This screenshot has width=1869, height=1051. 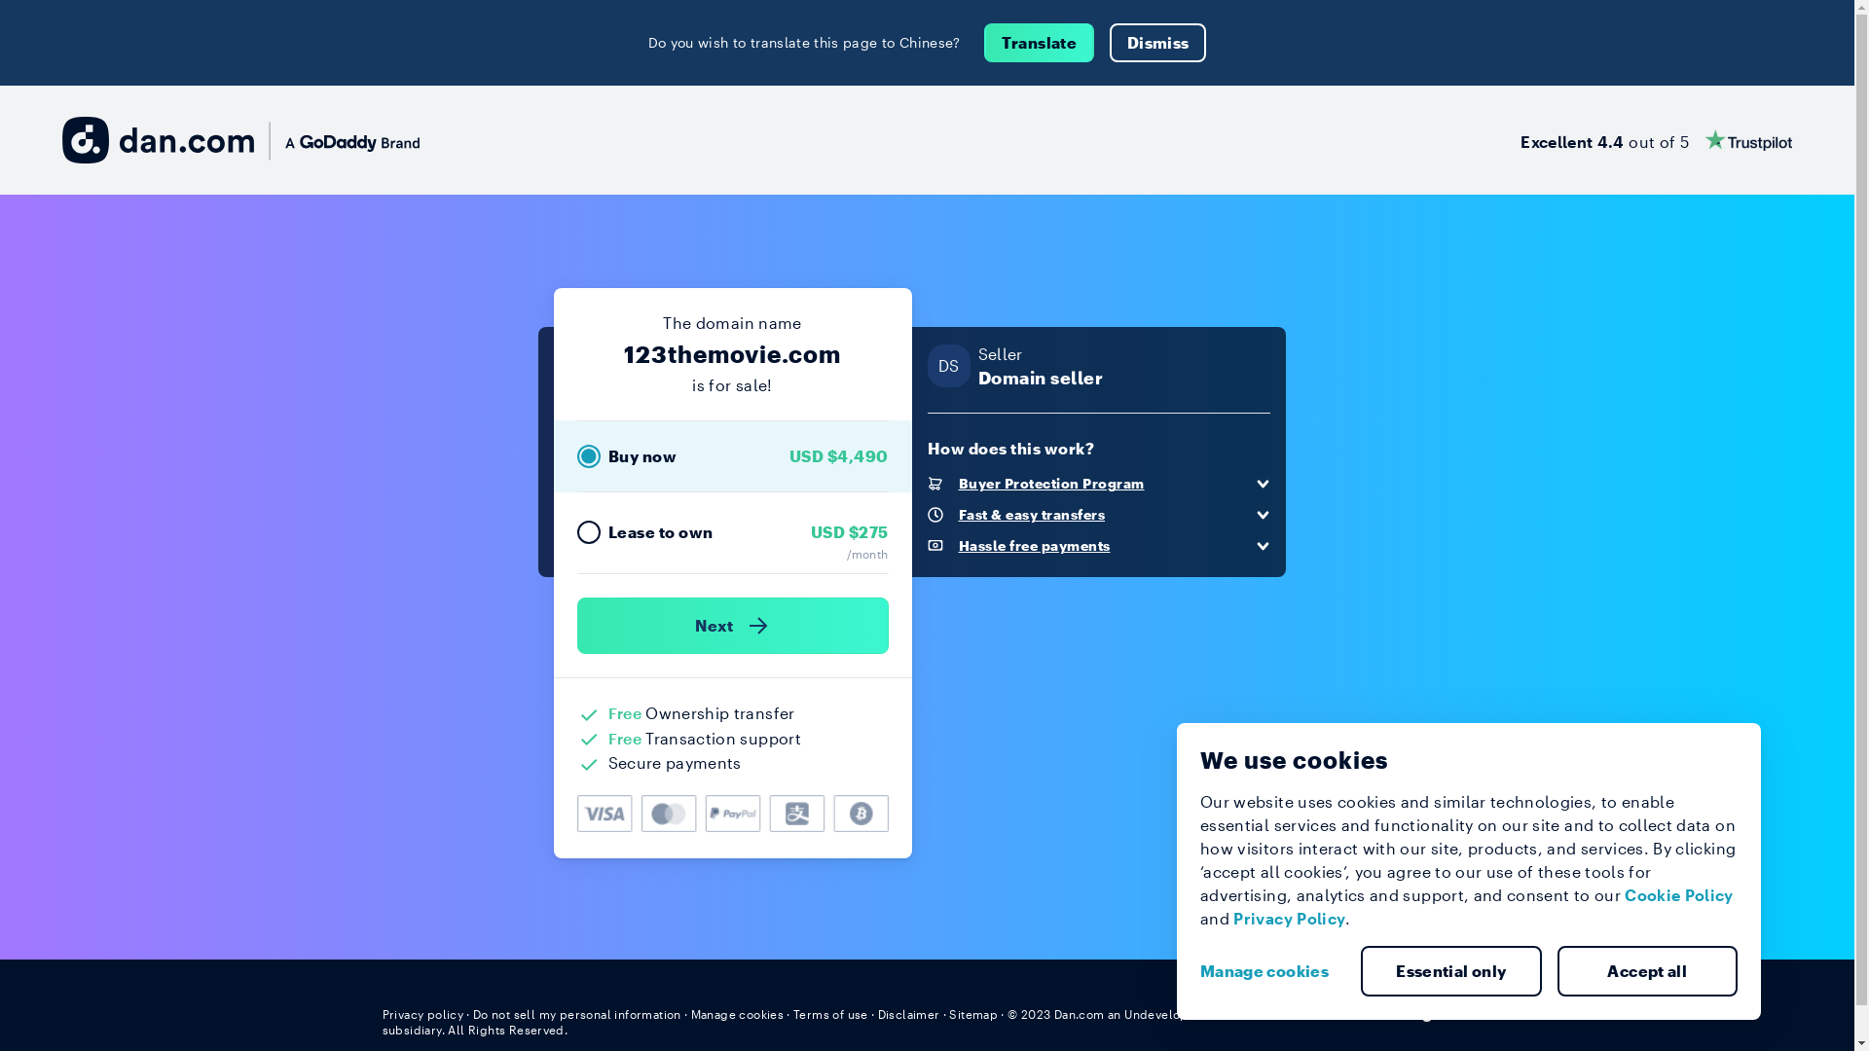 I want to click on Excellent 4.4 out of 5, so click(x=1657, y=140).